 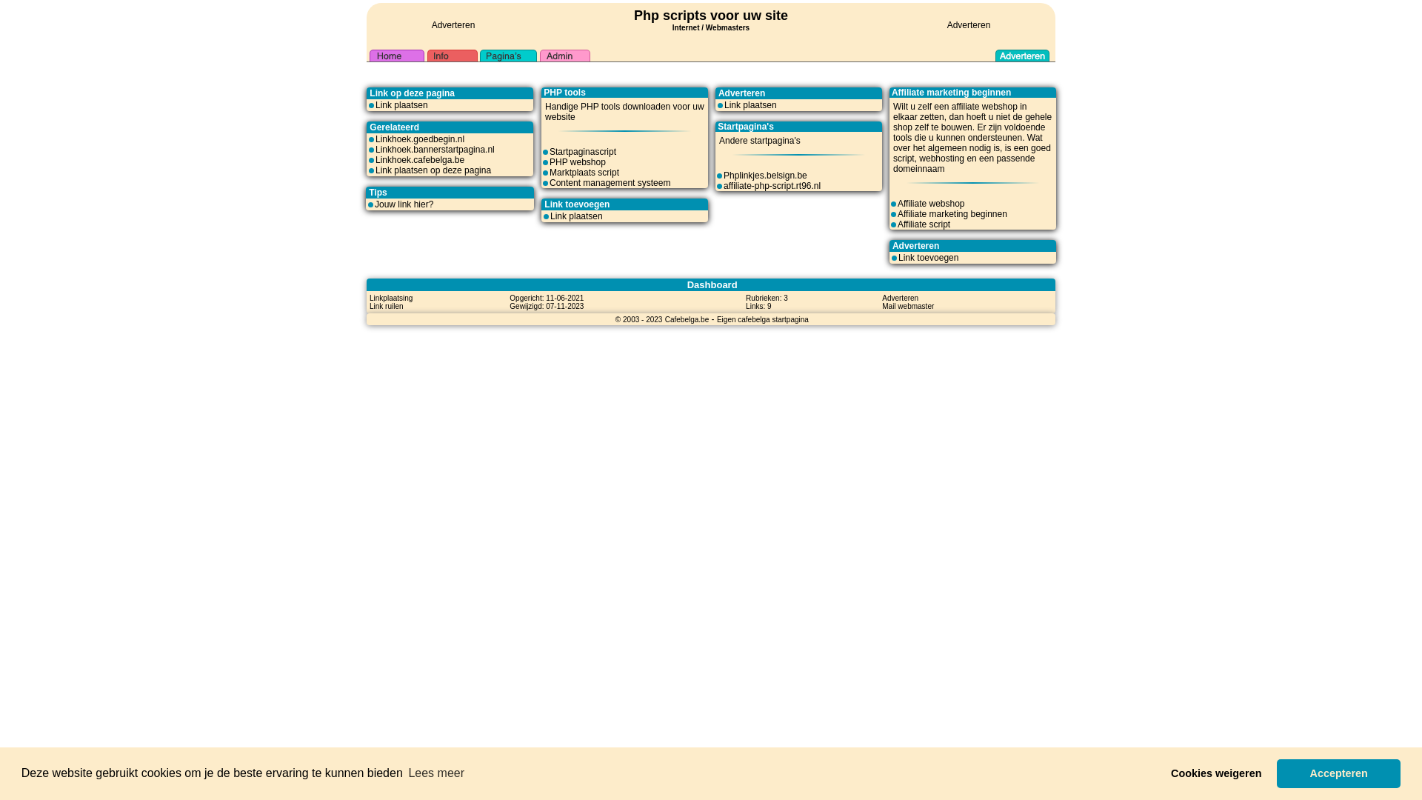 I want to click on Adverteren, so click(x=901, y=298).